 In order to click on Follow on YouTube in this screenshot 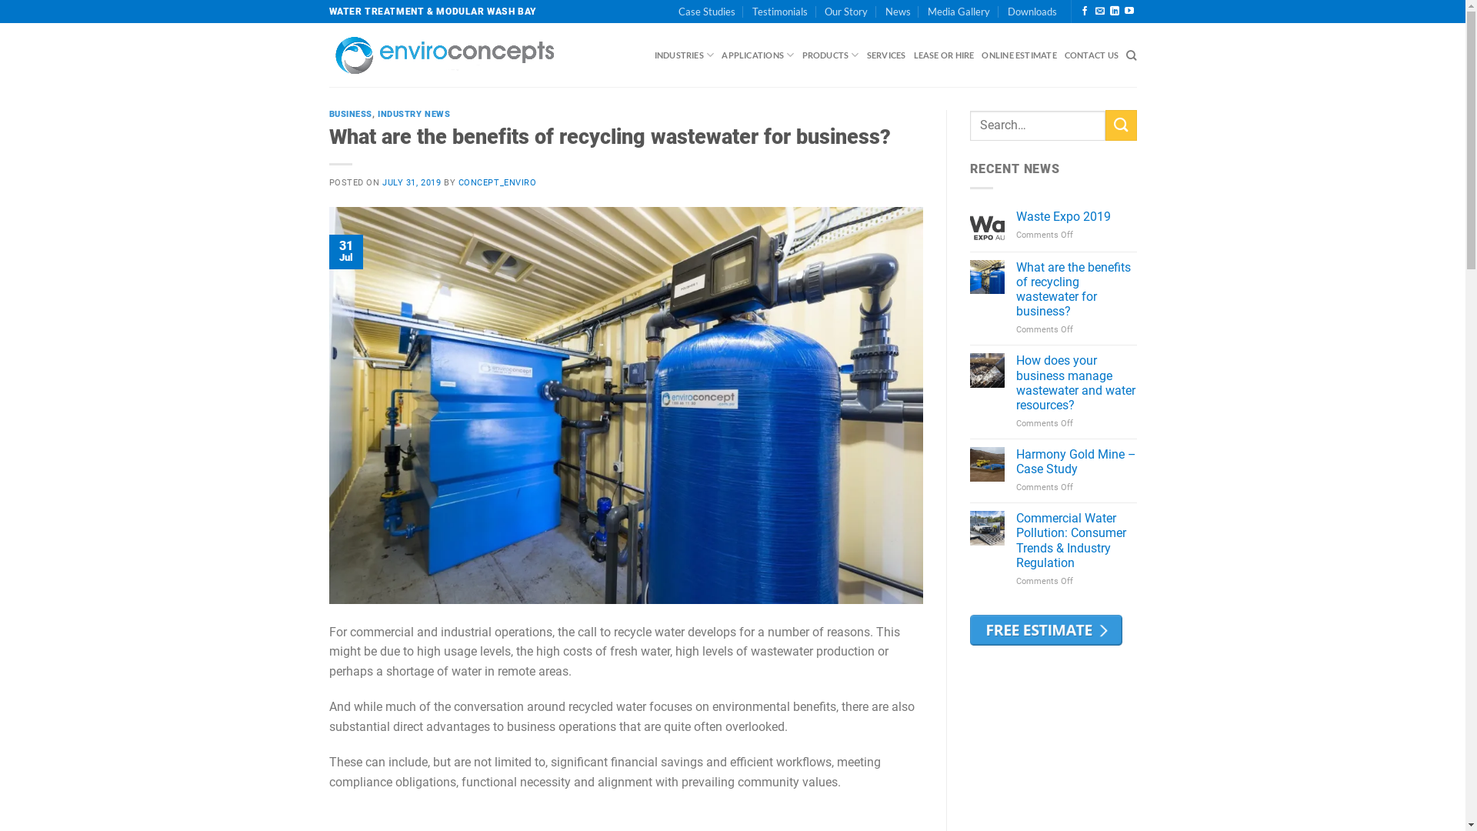, I will do `click(1129, 12)`.